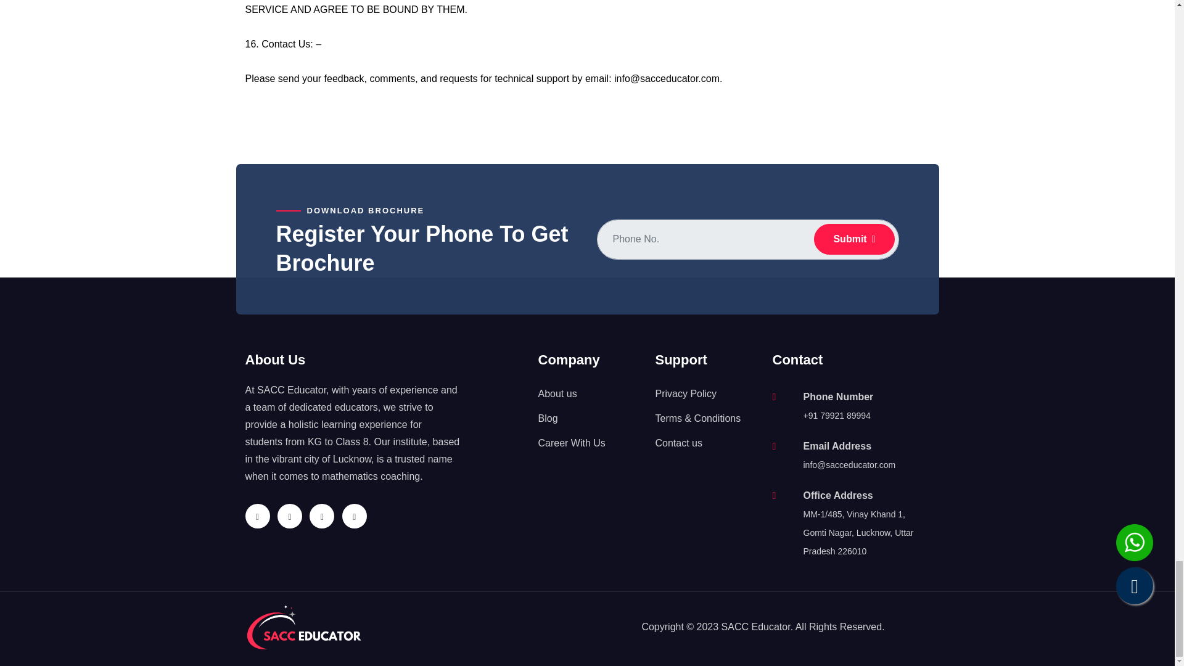 The height and width of the screenshot is (666, 1184). What do you see at coordinates (557, 393) in the screenshot?
I see `About us` at bounding box center [557, 393].